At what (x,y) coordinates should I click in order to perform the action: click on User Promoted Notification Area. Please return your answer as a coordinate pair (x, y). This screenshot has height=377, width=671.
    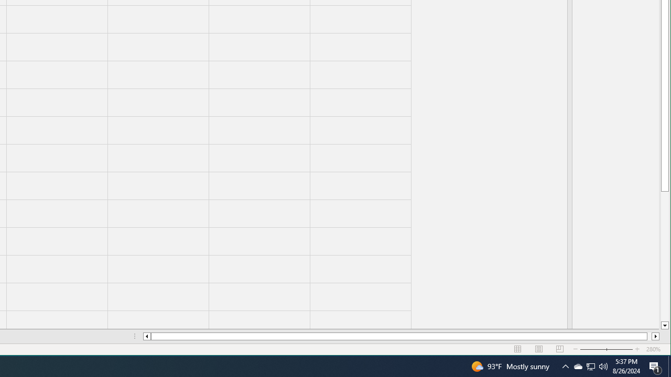
    Looking at the image, I should click on (578, 367).